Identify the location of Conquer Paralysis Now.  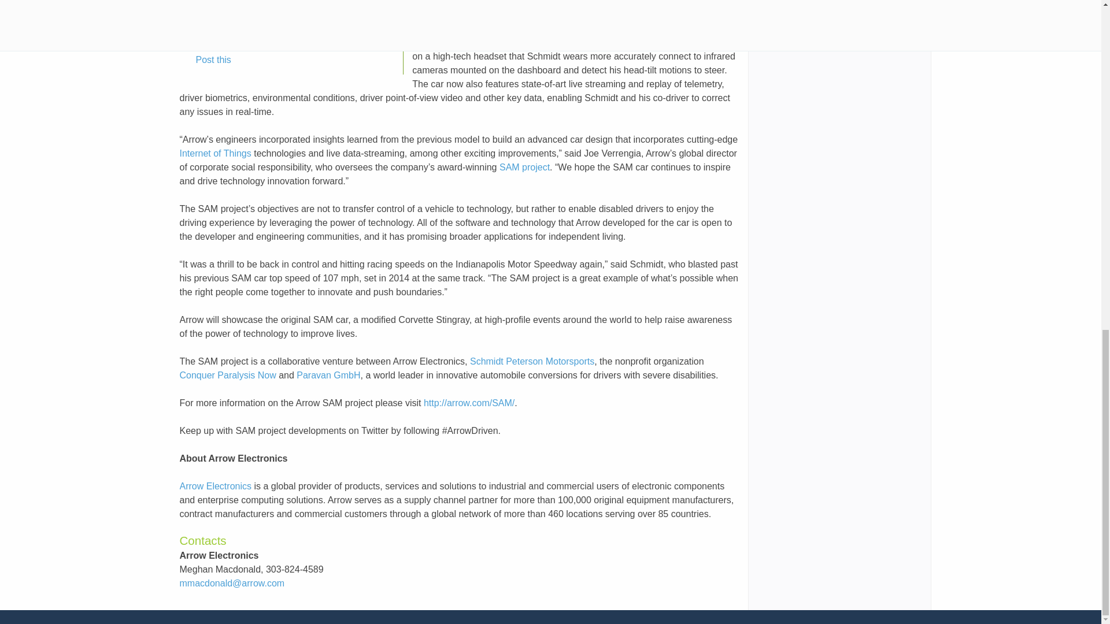
(227, 375).